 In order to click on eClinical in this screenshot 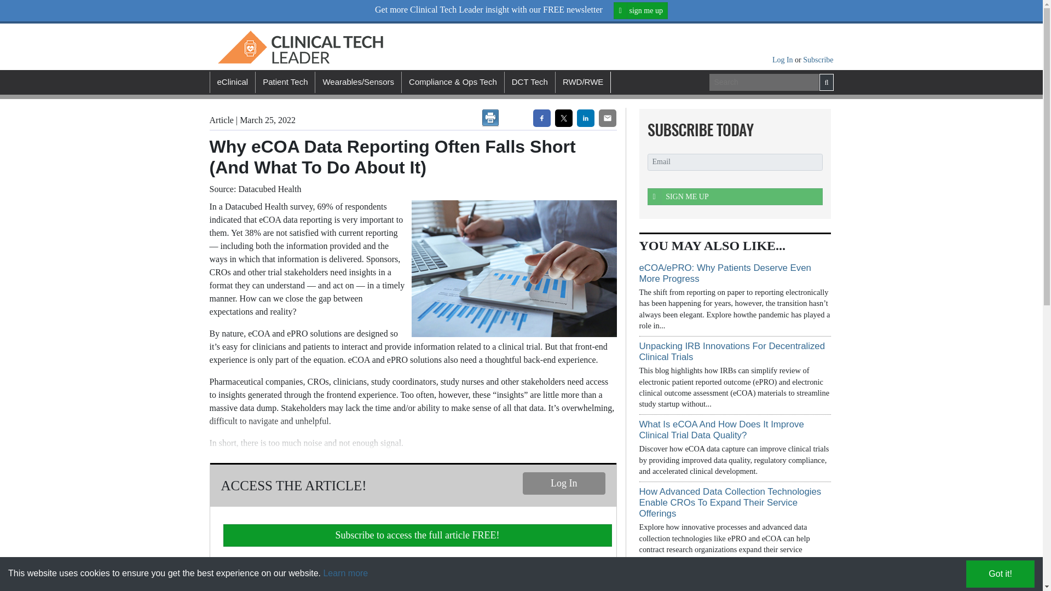, I will do `click(232, 82)`.